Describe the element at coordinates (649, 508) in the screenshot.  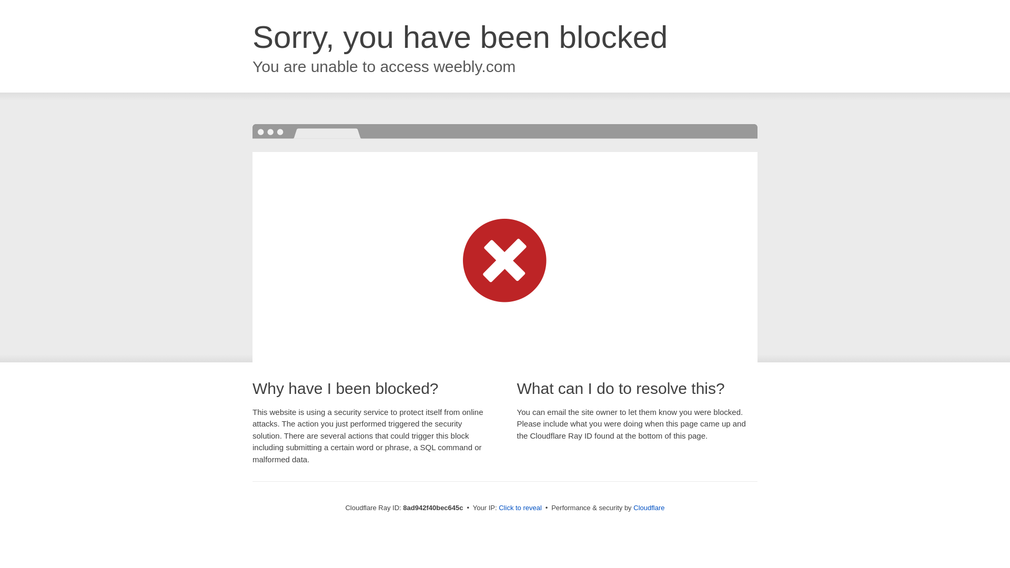
I see `Cloudflare` at that location.